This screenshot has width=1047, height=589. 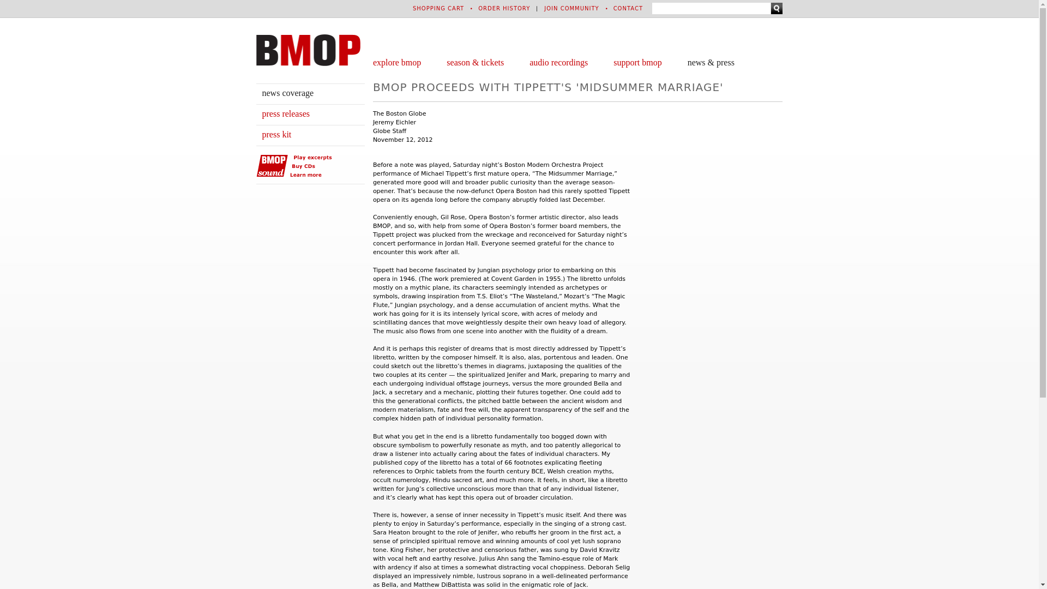 What do you see at coordinates (504, 8) in the screenshot?
I see `ORDER HISTORY` at bounding box center [504, 8].